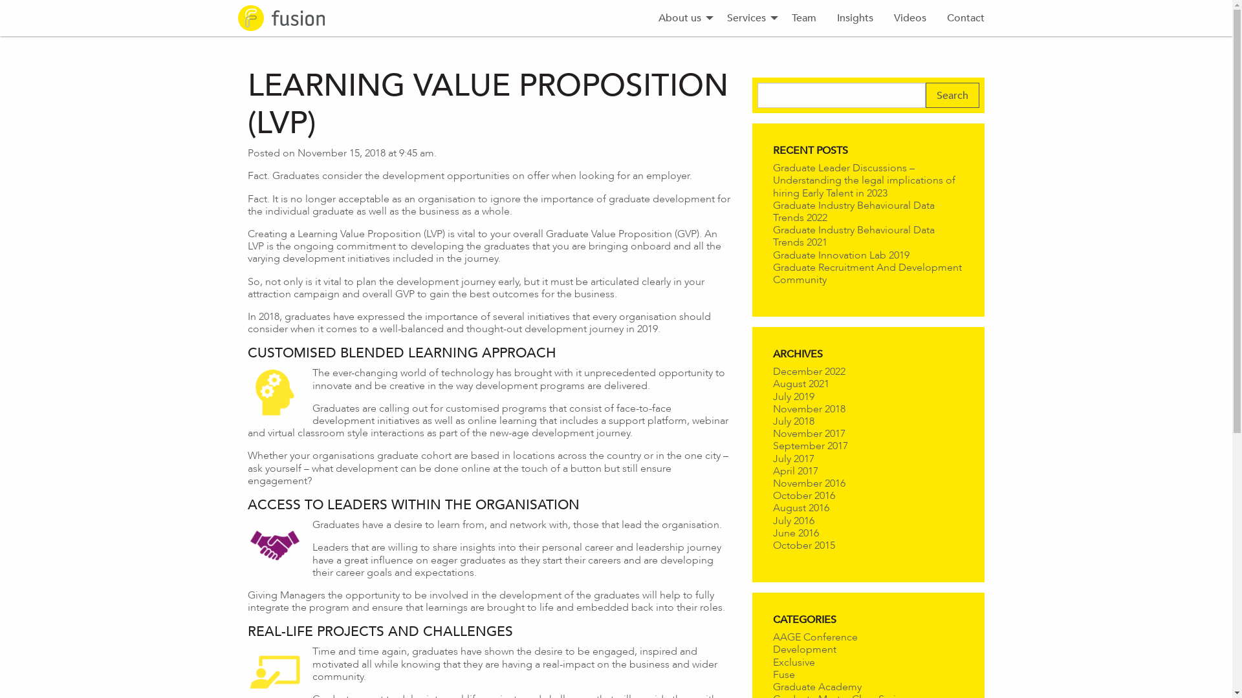  I want to click on Graduate Industry Behavioural Data Trends 2022, so click(853, 211).